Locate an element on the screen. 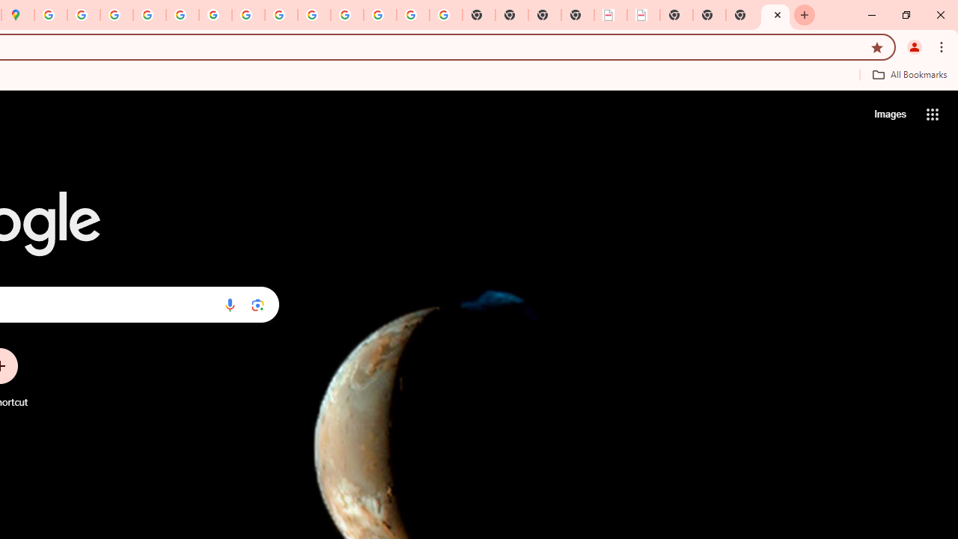 The height and width of the screenshot is (539, 958). New Tab is located at coordinates (578, 15).